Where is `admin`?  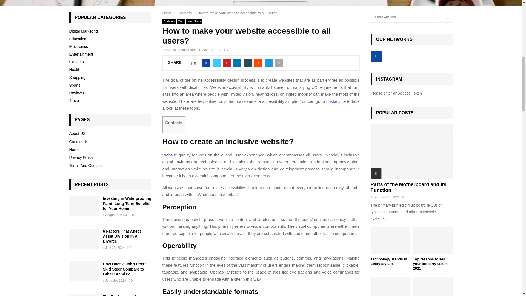 admin is located at coordinates (171, 49).